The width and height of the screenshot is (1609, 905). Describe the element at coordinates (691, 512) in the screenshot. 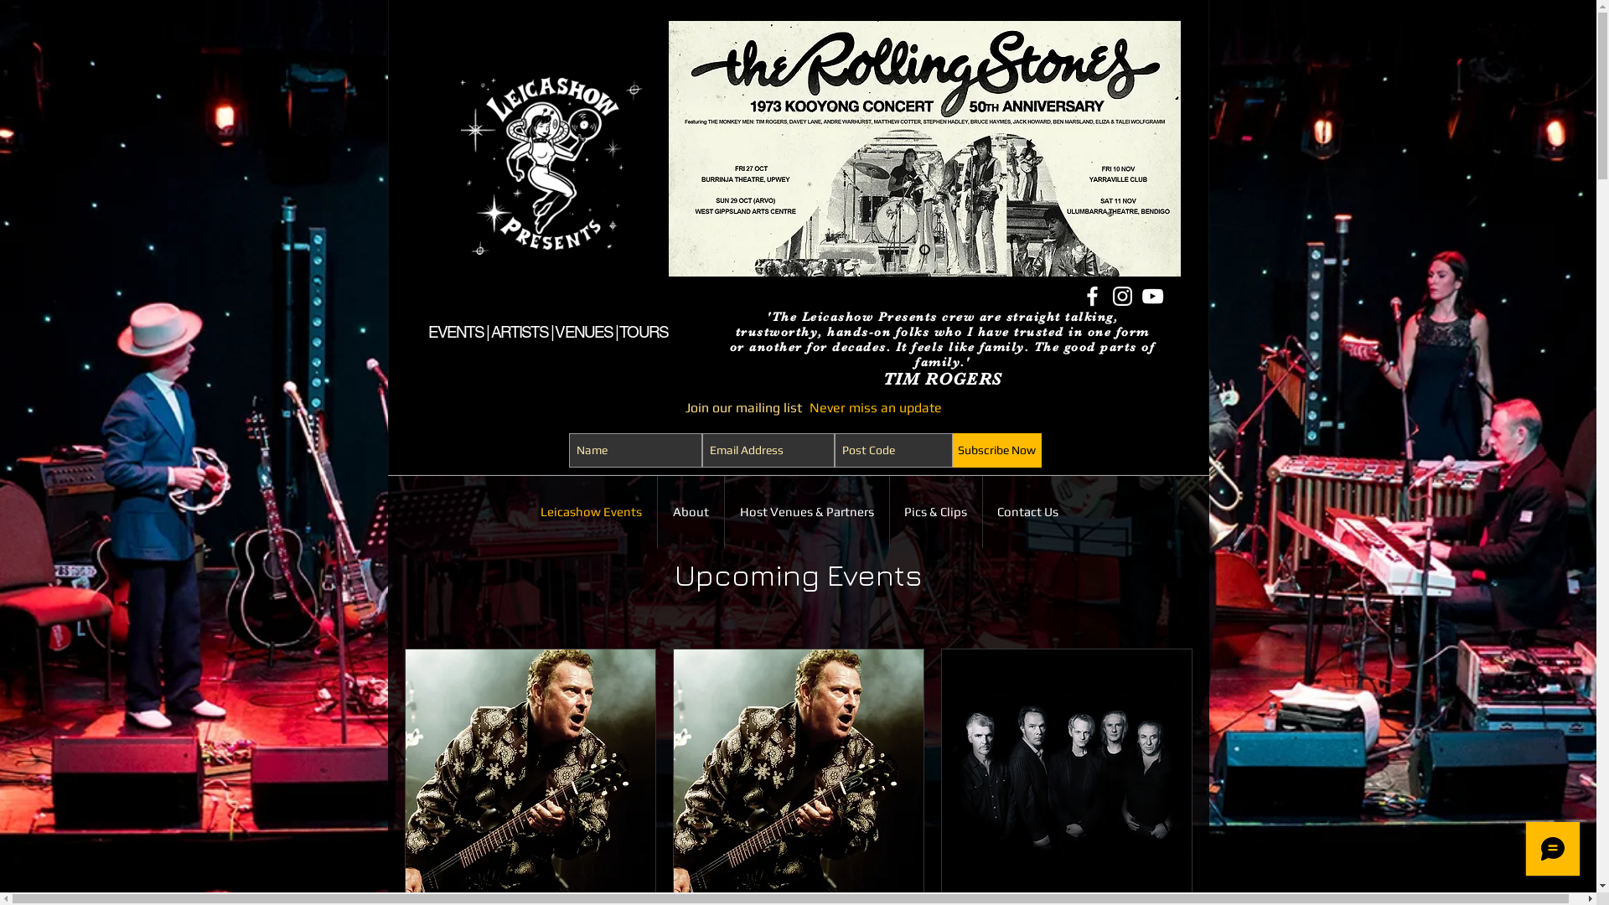

I see `About` at that location.